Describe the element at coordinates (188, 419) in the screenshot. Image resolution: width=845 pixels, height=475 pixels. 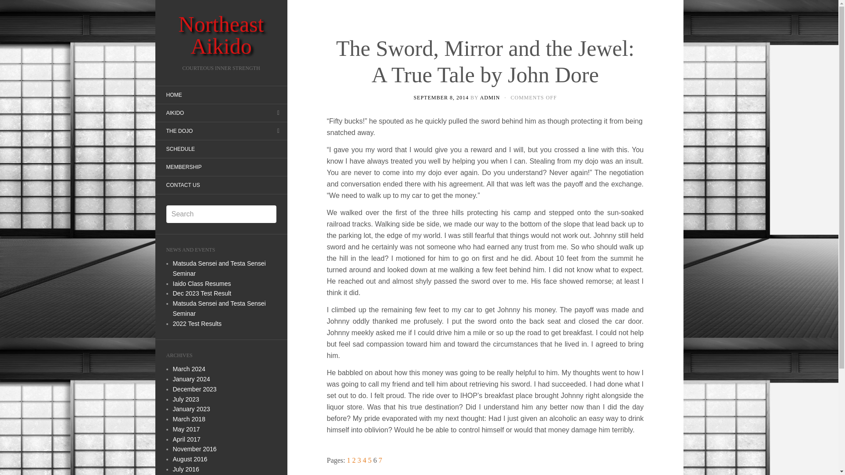
I see `March 2018` at that location.